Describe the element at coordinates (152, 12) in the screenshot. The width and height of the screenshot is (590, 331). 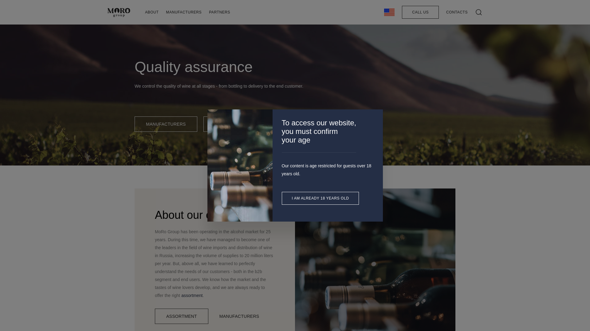
I see `ABOUT` at that location.